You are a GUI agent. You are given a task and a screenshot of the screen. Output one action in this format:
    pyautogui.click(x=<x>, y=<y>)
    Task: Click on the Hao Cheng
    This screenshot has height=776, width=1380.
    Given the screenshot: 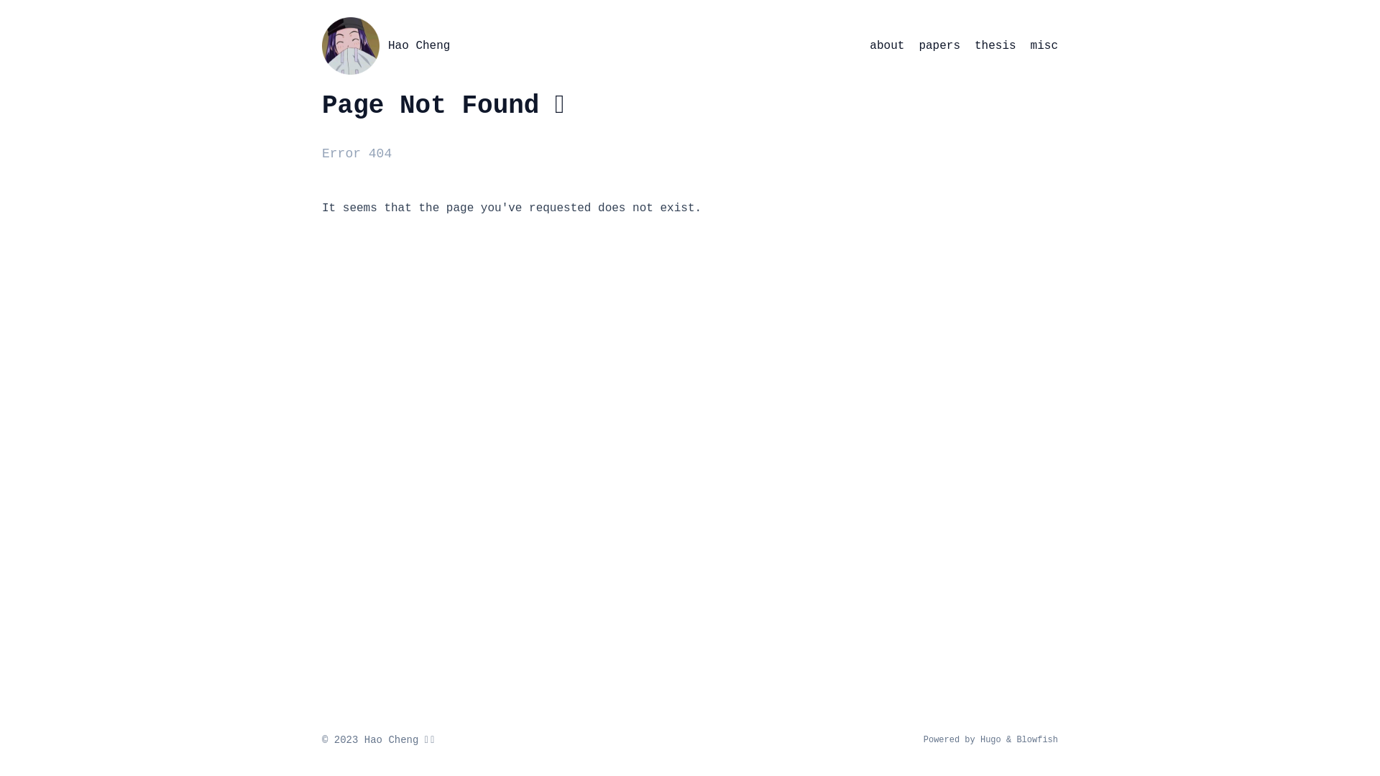 What is the action you would take?
    pyautogui.click(x=419, y=46)
    